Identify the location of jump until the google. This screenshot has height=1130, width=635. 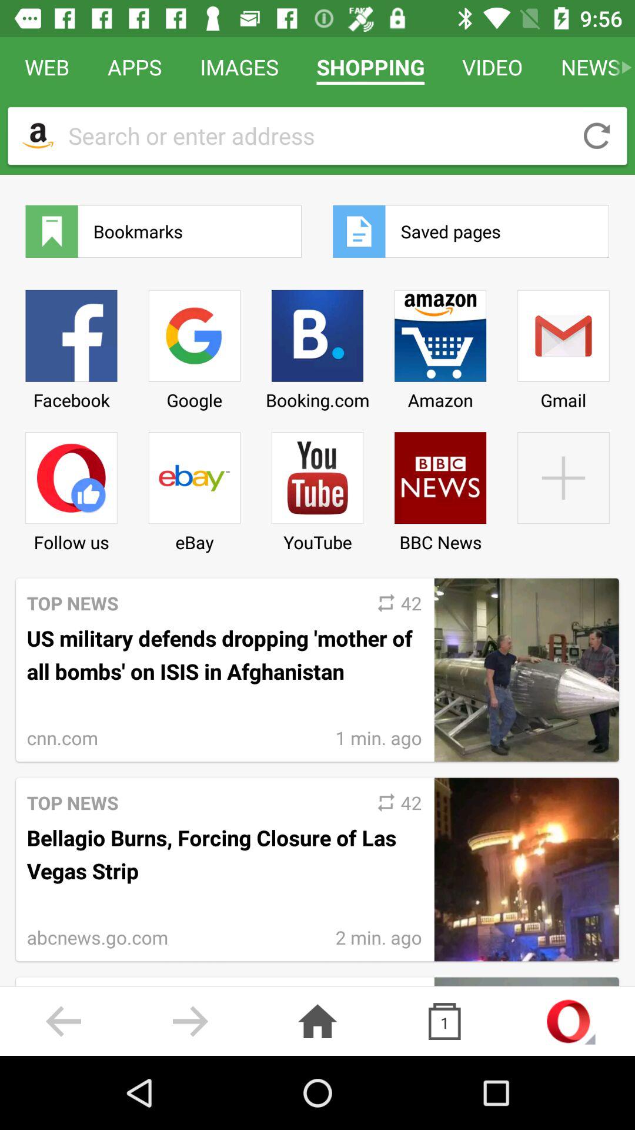
(194, 345).